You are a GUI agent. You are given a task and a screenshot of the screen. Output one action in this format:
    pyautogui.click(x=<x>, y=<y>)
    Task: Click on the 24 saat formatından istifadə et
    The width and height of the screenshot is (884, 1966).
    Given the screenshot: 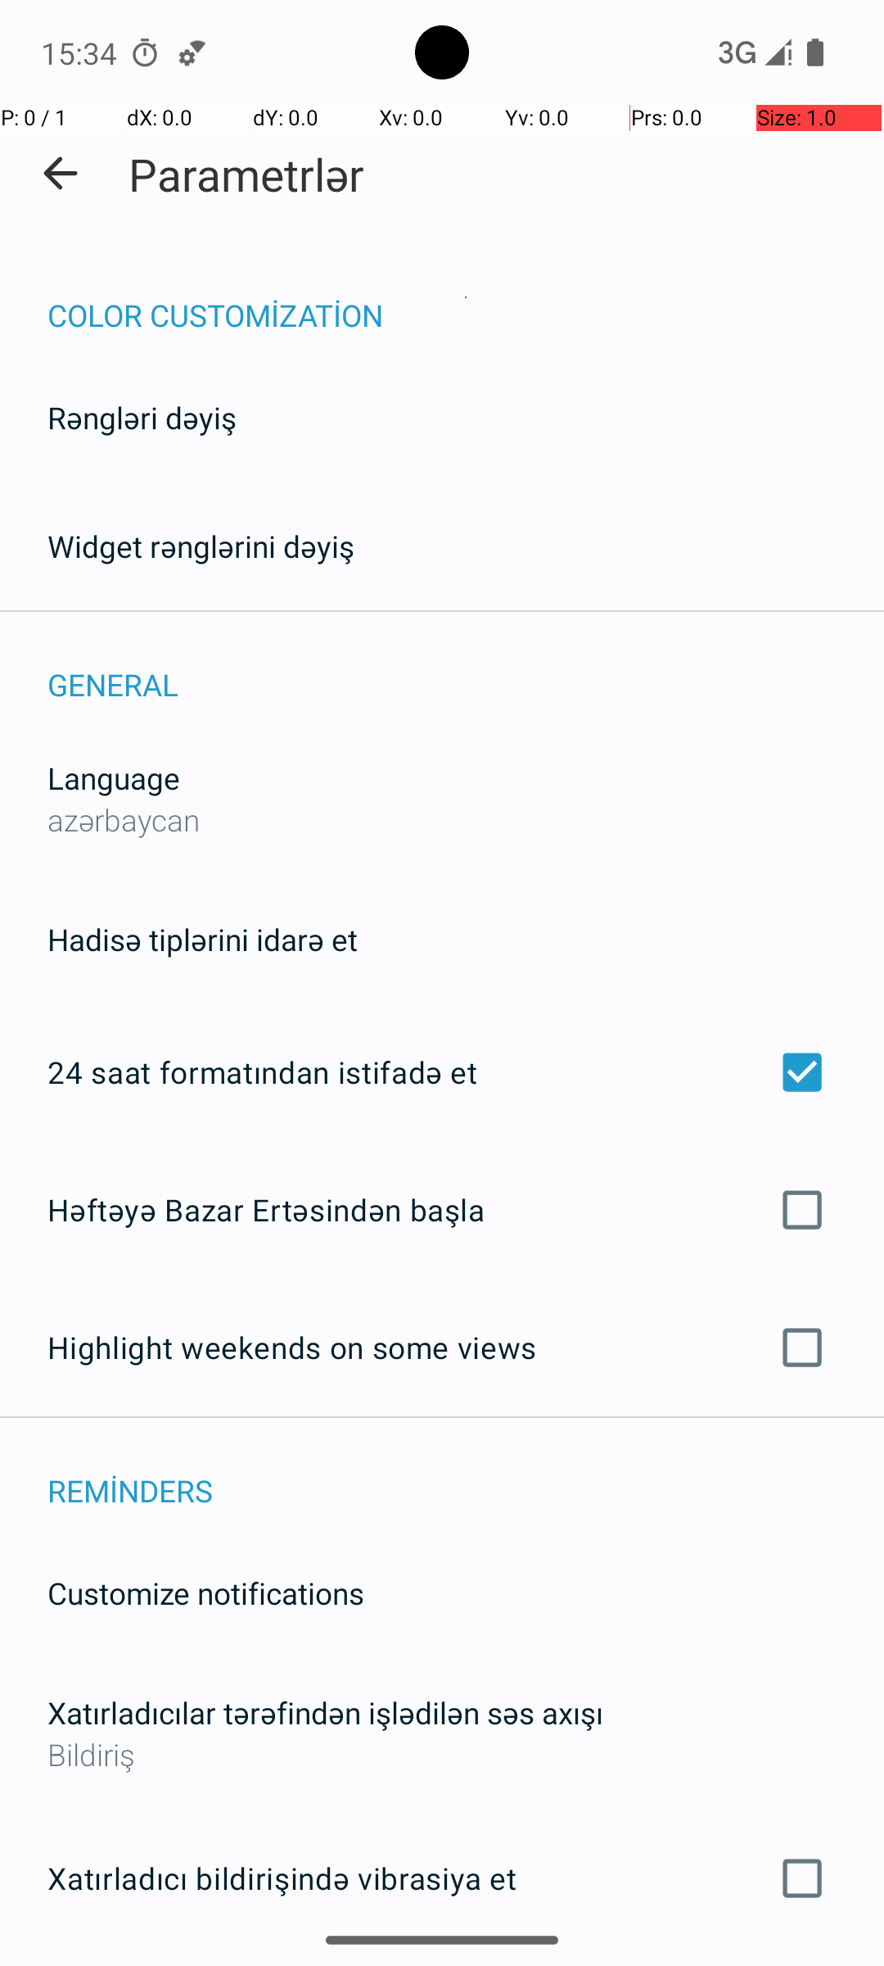 What is the action you would take?
    pyautogui.click(x=442, y=1072)
    